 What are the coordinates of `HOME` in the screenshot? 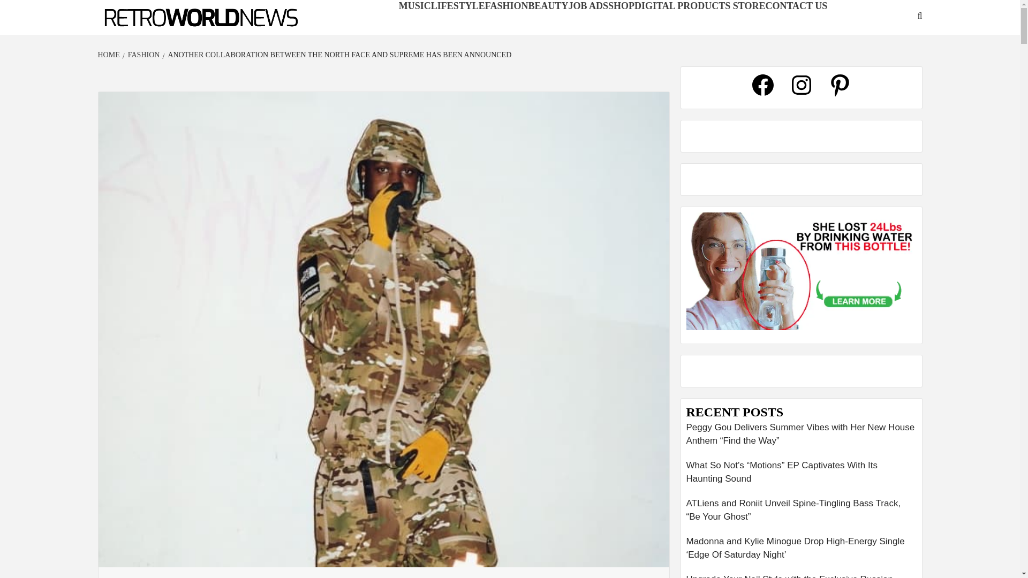 It's located at (110, 55).